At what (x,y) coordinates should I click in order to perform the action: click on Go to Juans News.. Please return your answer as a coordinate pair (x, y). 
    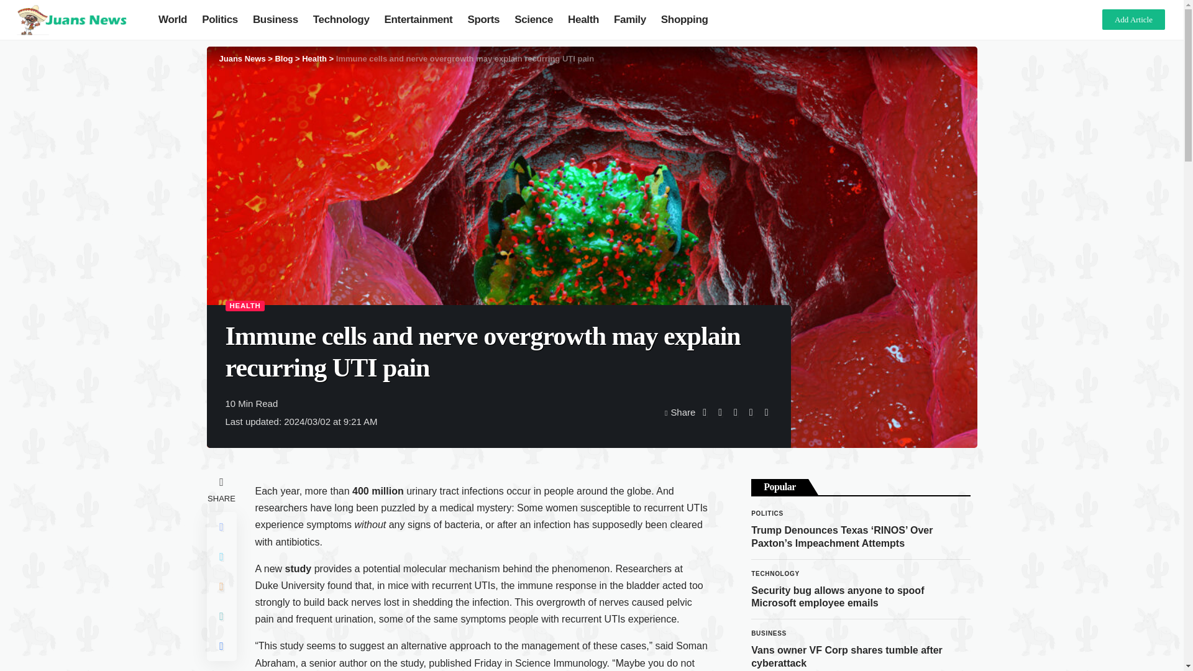
    Looking at the image, I should click on (241, 58).